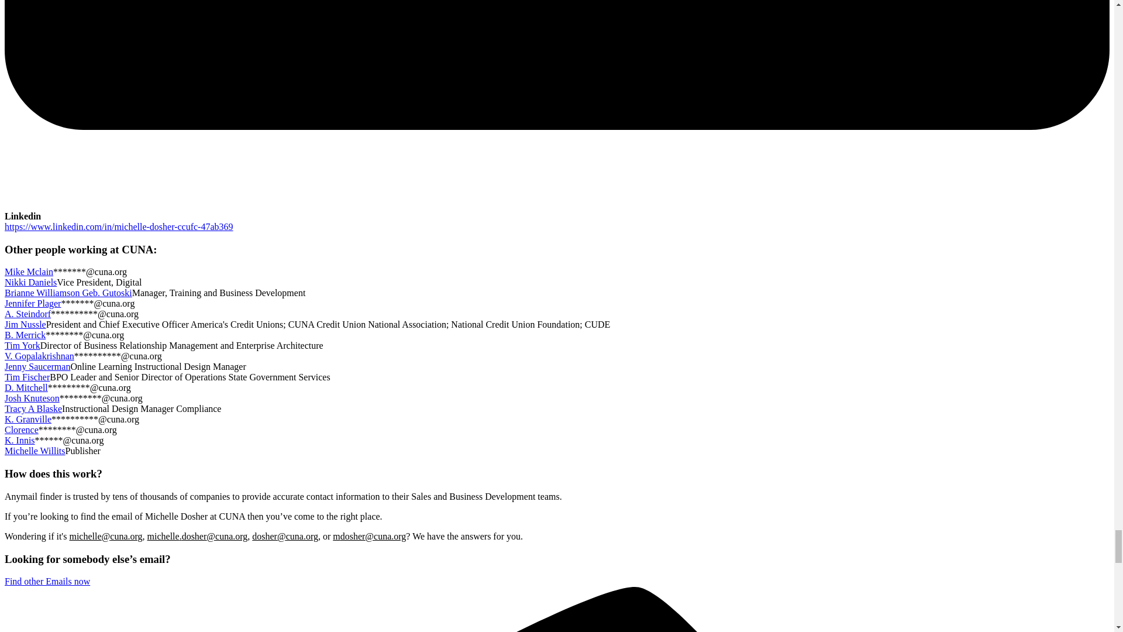 This screenshot has width=1123, height=632. I want to click on B. Merrick, so click(25, 335).